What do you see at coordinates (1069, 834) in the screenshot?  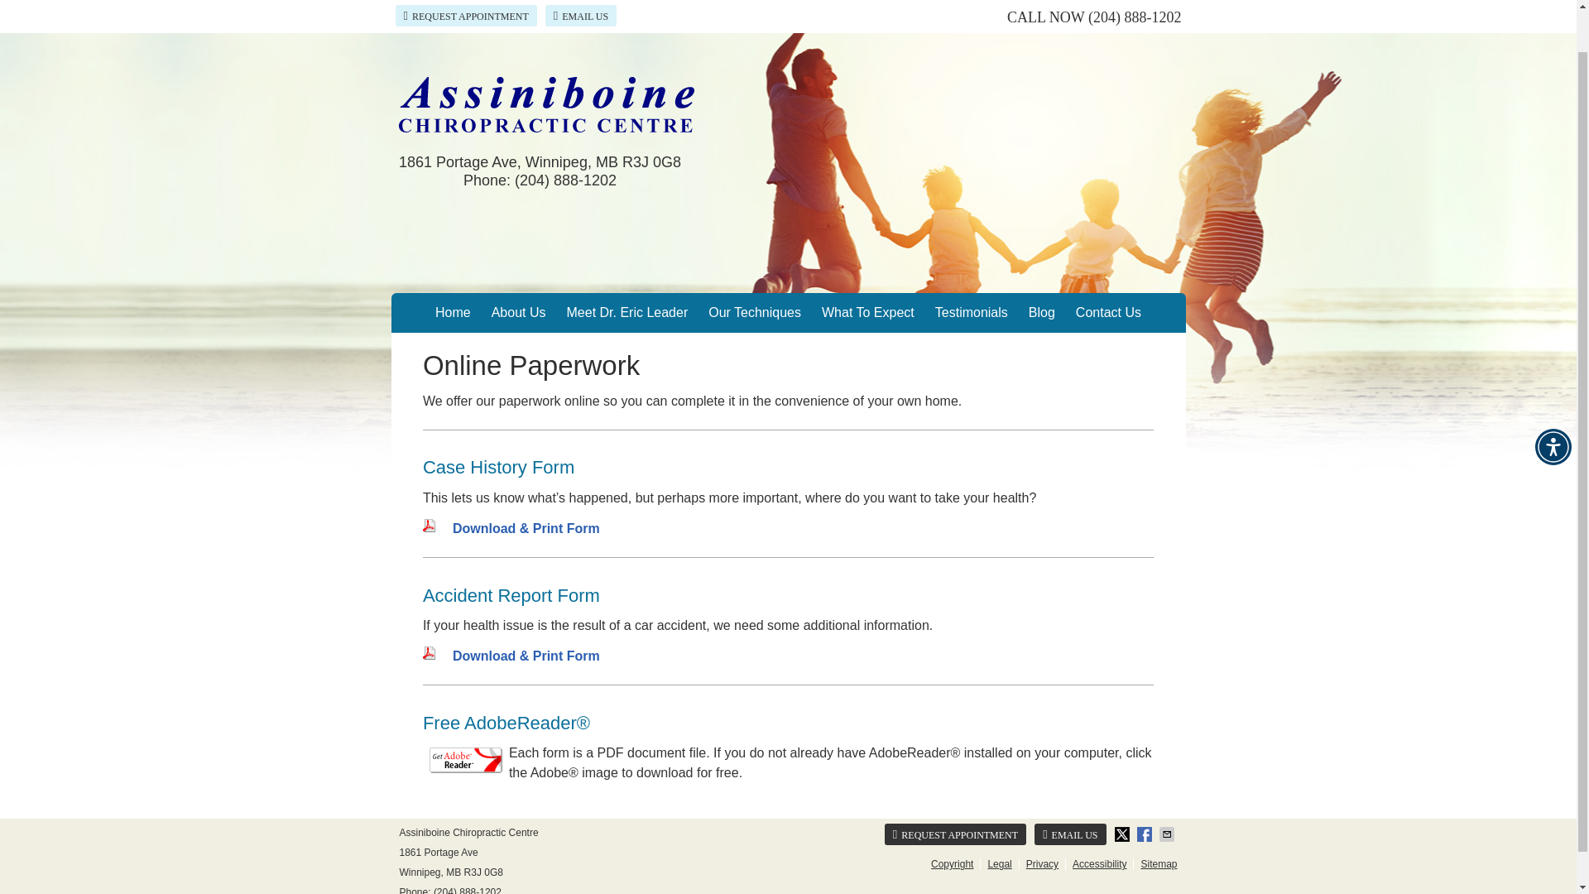 I see `Contact` at bounding box center [1069, 834].